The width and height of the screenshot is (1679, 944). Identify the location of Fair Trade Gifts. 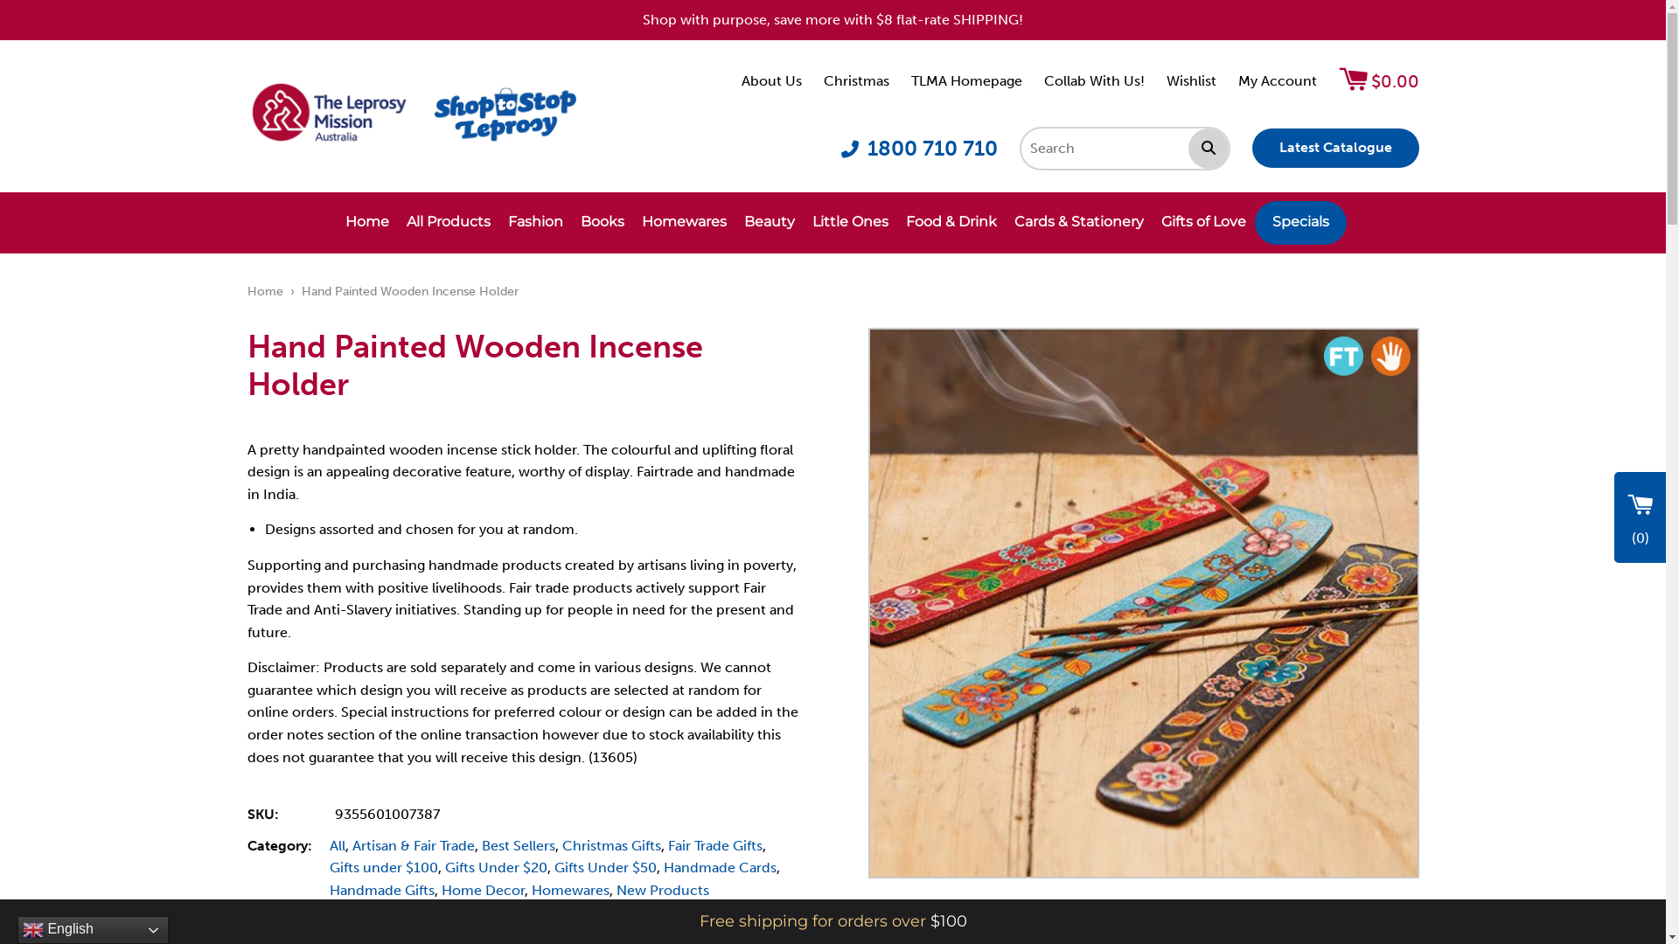
(715, 846).